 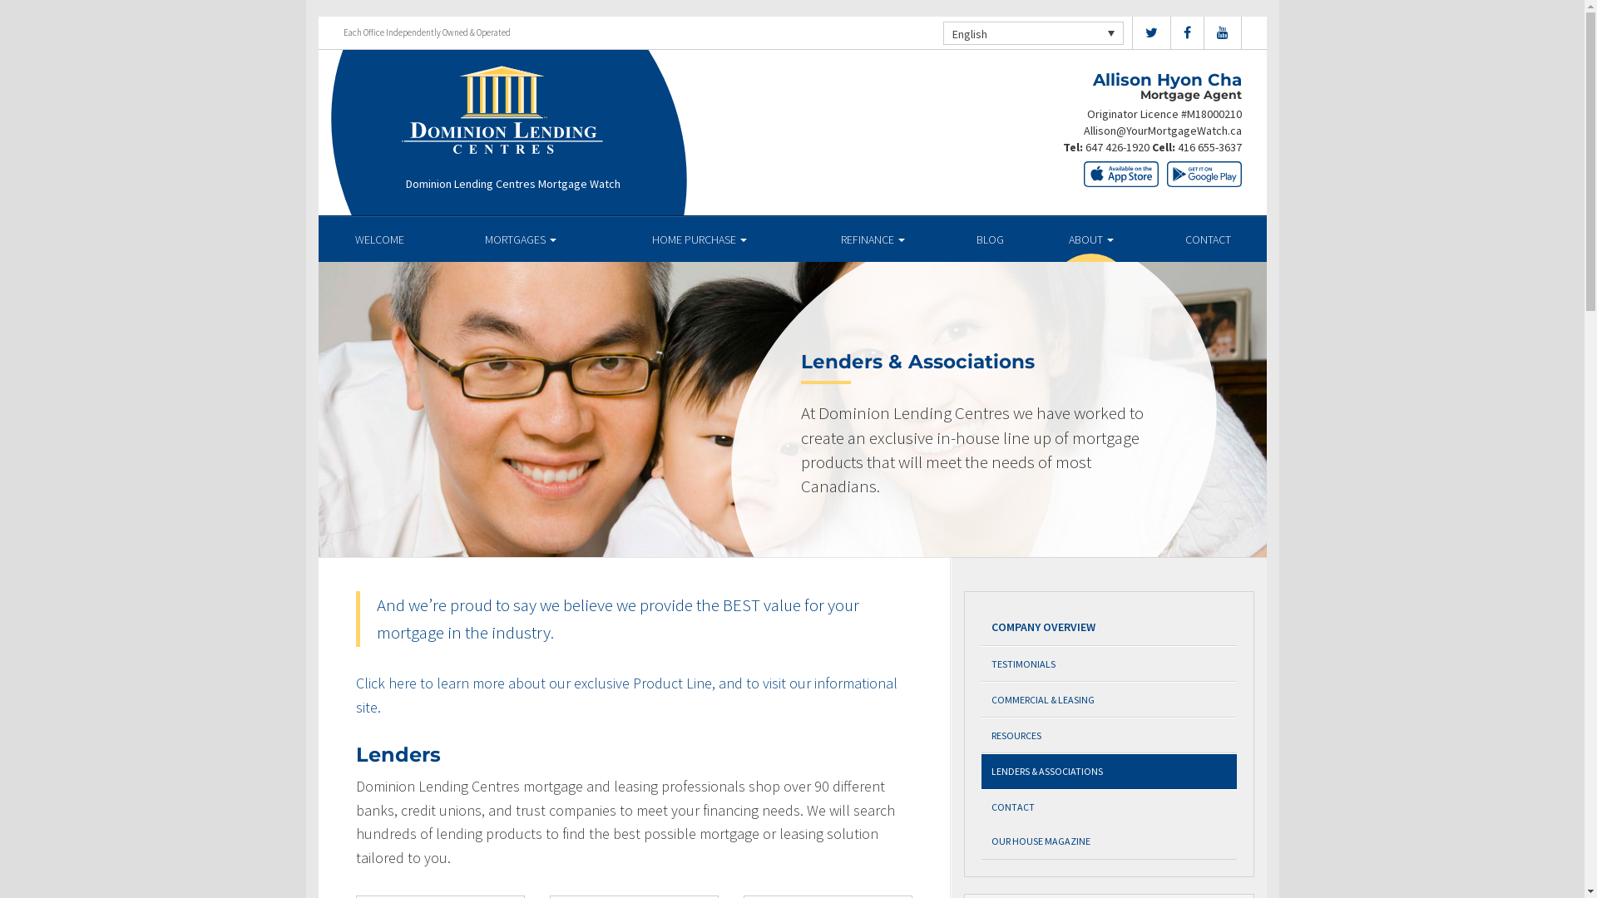 I want to click on TESTIMONIALS, so click(x=1110, y=664).